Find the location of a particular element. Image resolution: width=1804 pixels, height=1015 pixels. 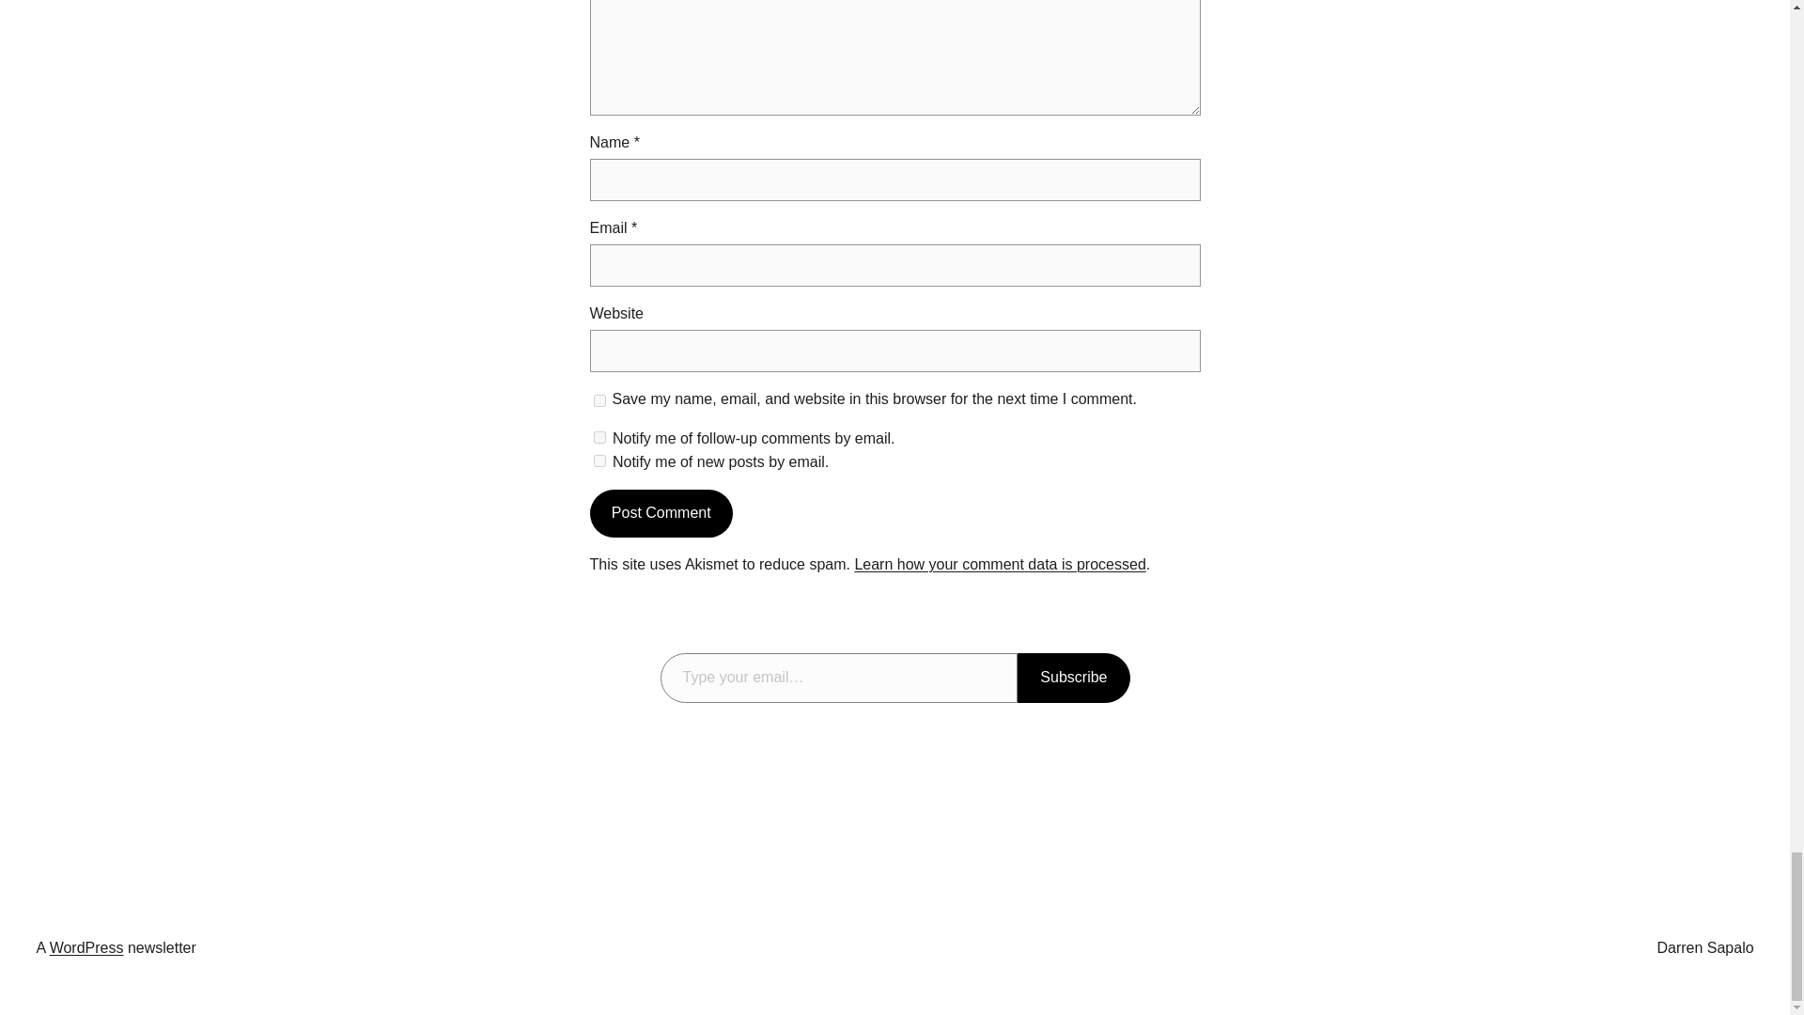

Post Comment is located at coordinates (661, 513).